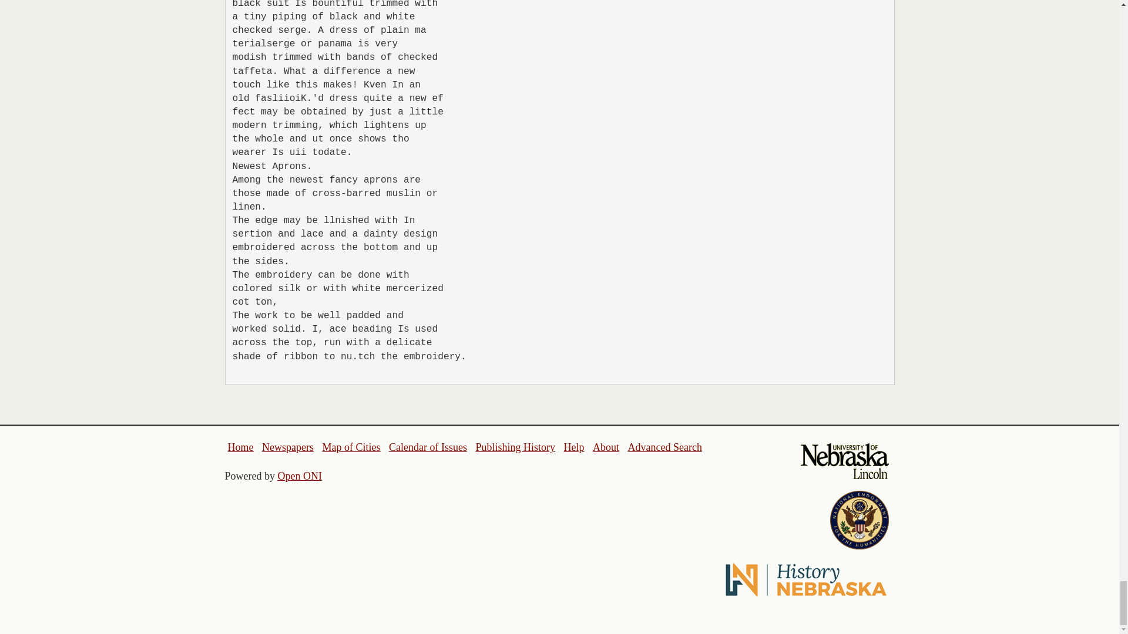  What do you see at coordinates (351, 447) in the screenshot?
I see `Map of Cities` at bounding box center [351, 447].